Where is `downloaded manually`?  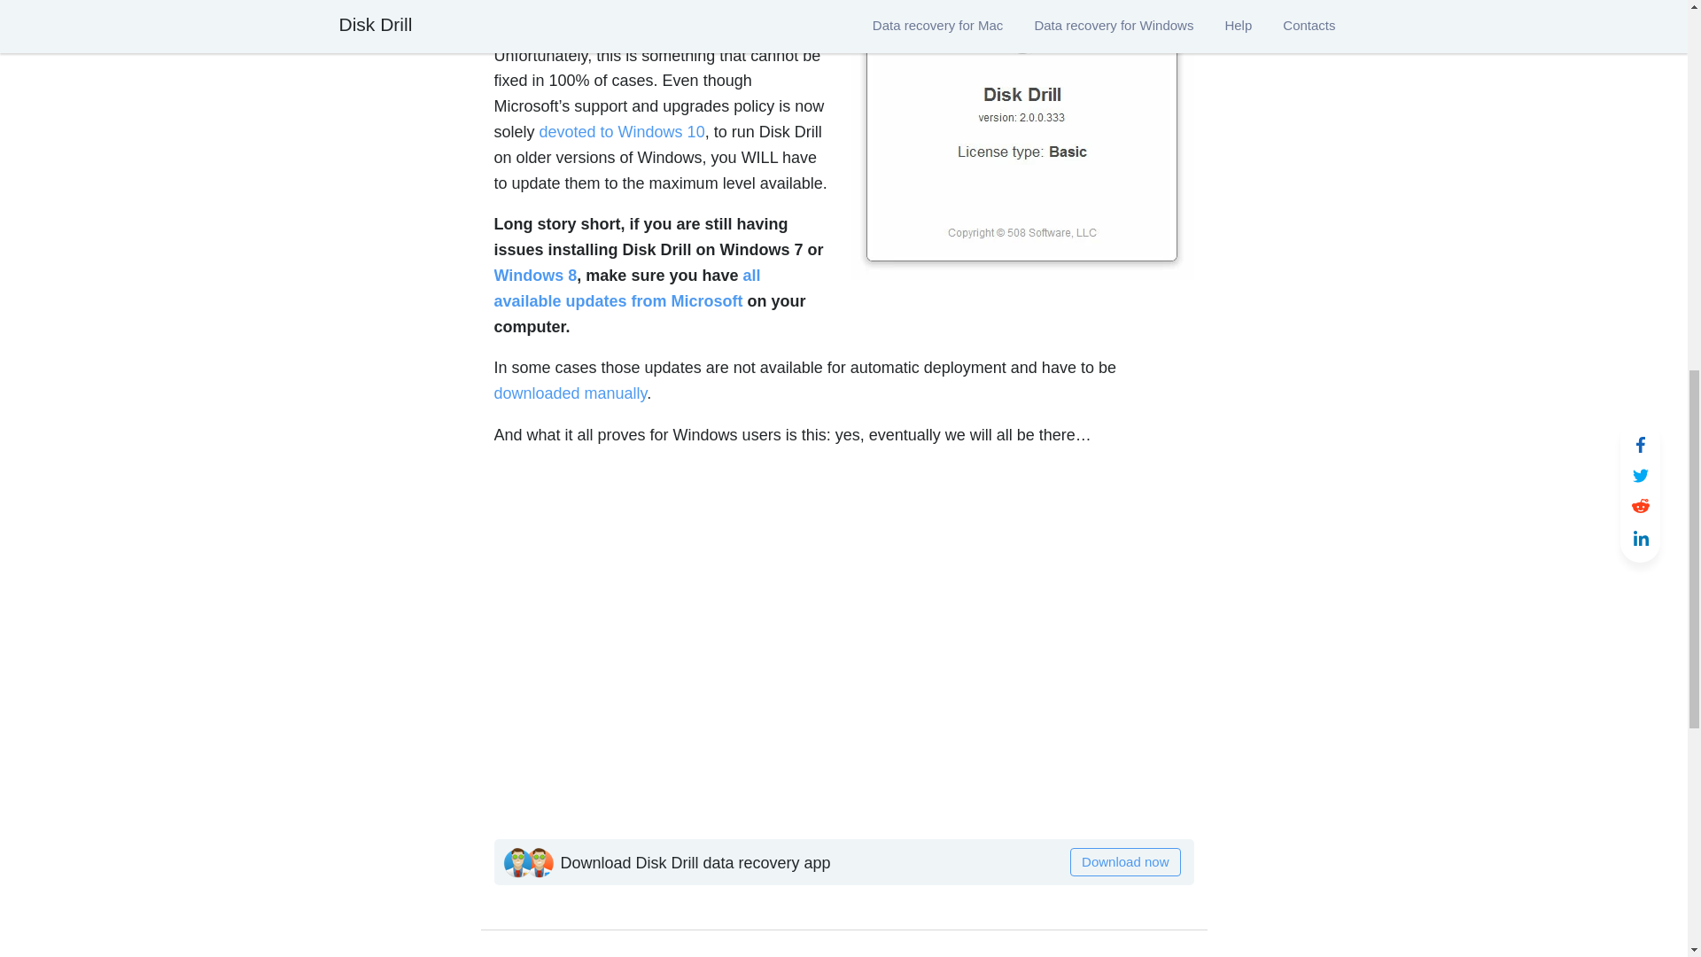 downloaded manually is located at coordinates (571, 393).